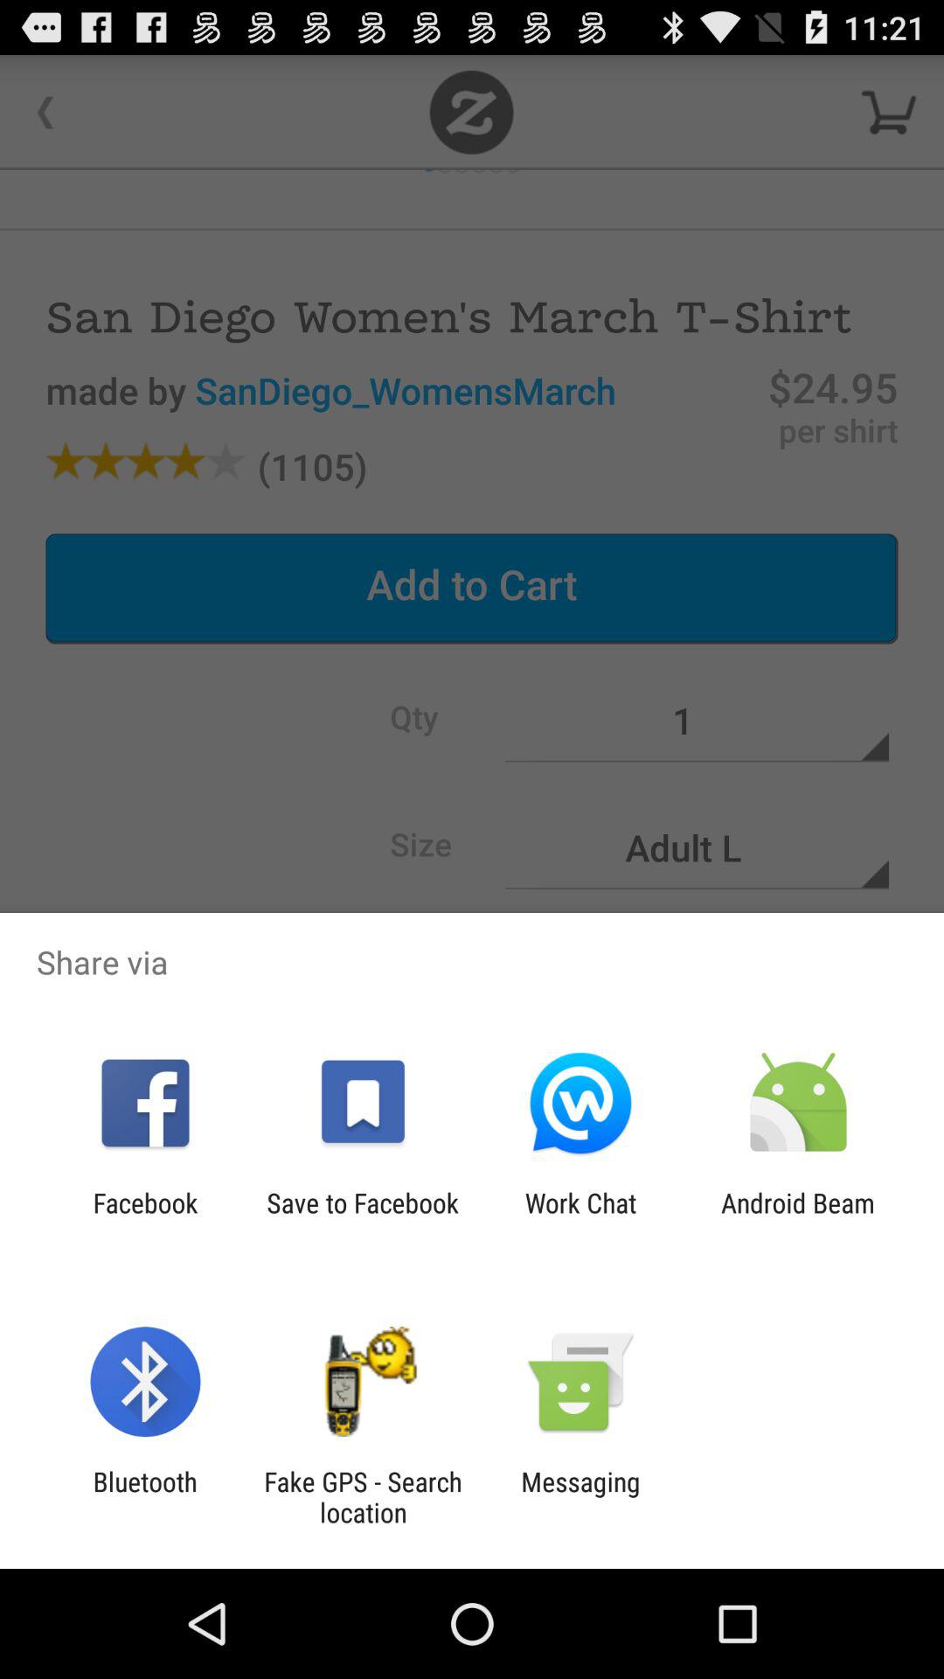 The height and width of the screenshot is (1679, 944). What do you see at coordinates (580, 1497) in the screenshot?
I see `scroll until the messaging` at bounding box center [580, 1497].